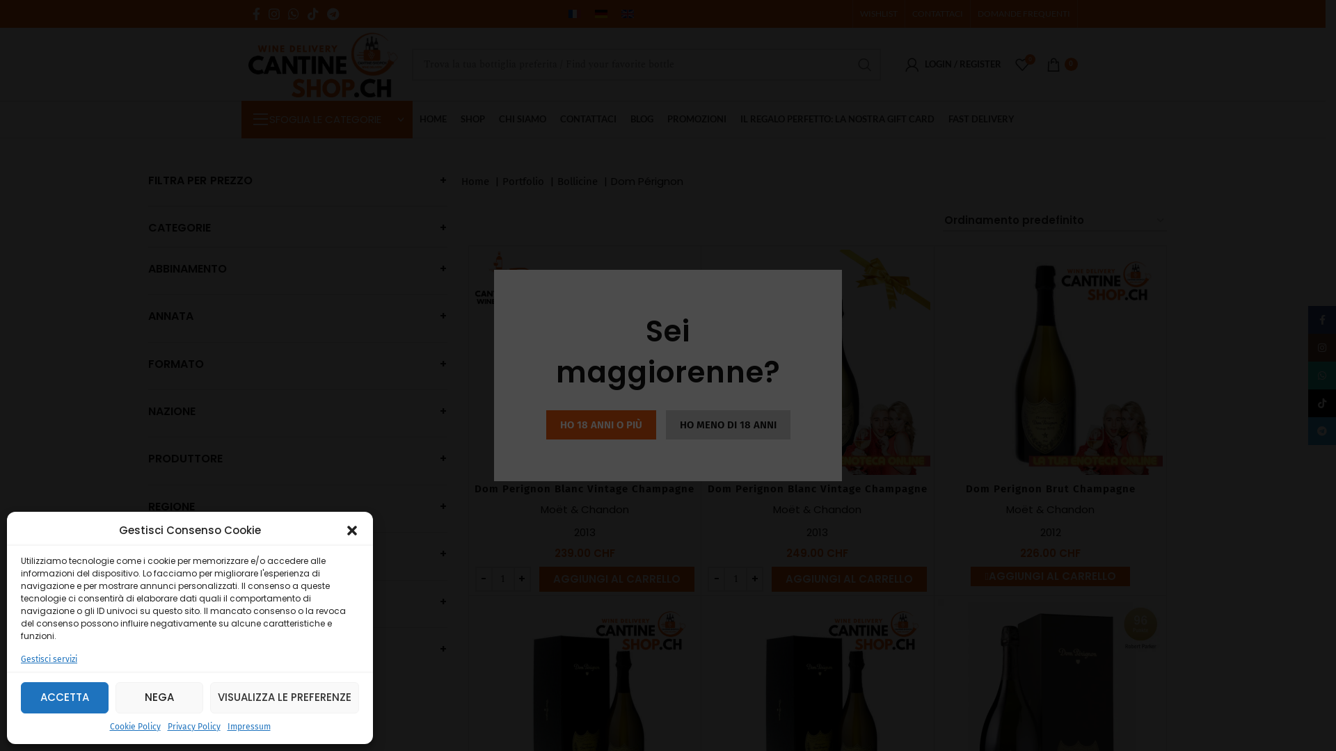  I want to click on PROMOZIONI, so click(696, 120).